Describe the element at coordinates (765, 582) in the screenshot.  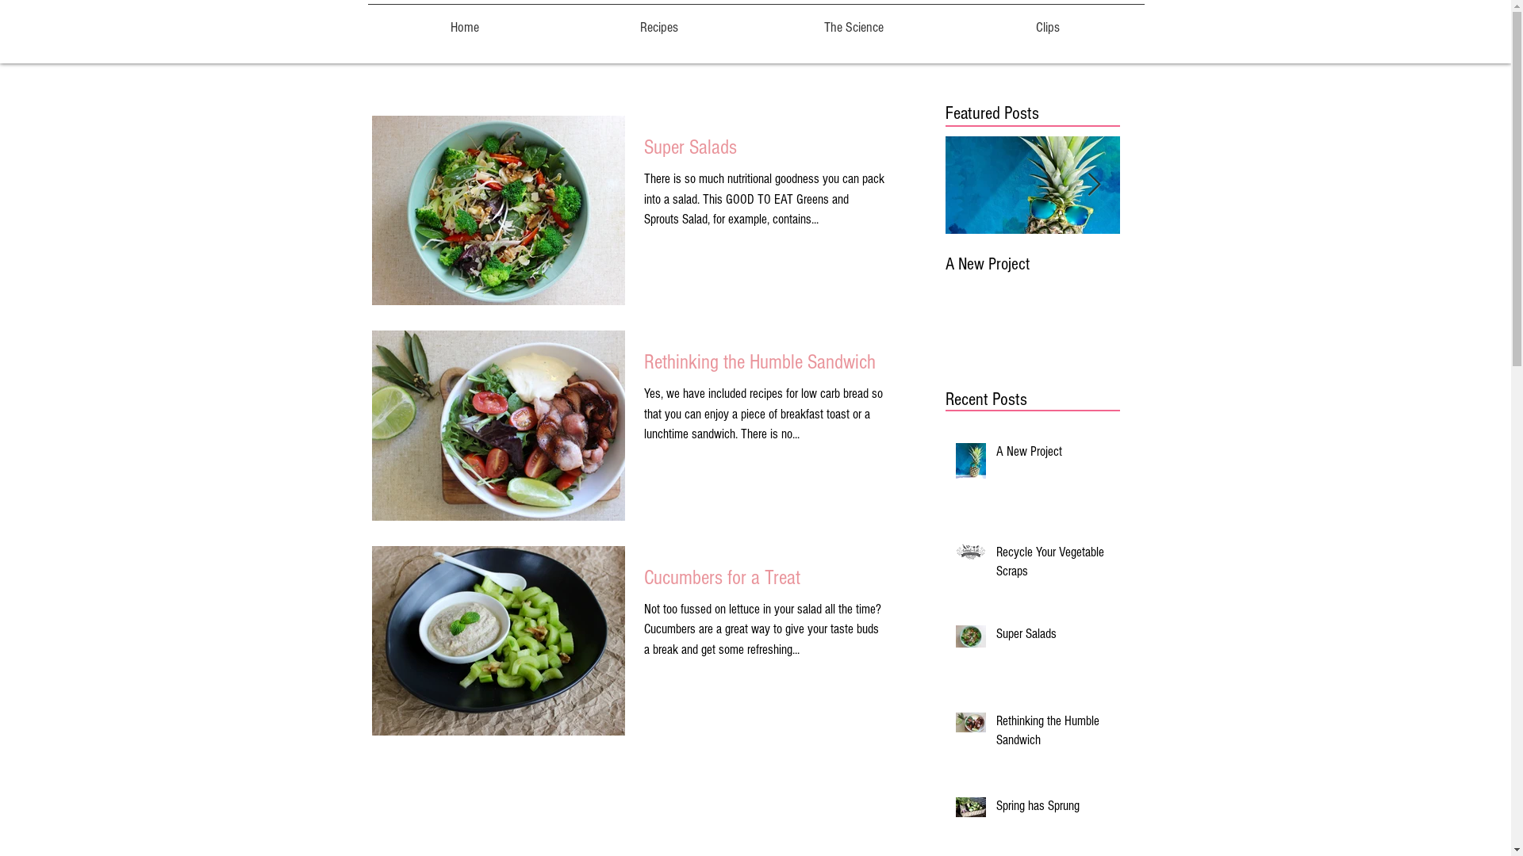
I see `Cucumbers for a Treat` at that location.